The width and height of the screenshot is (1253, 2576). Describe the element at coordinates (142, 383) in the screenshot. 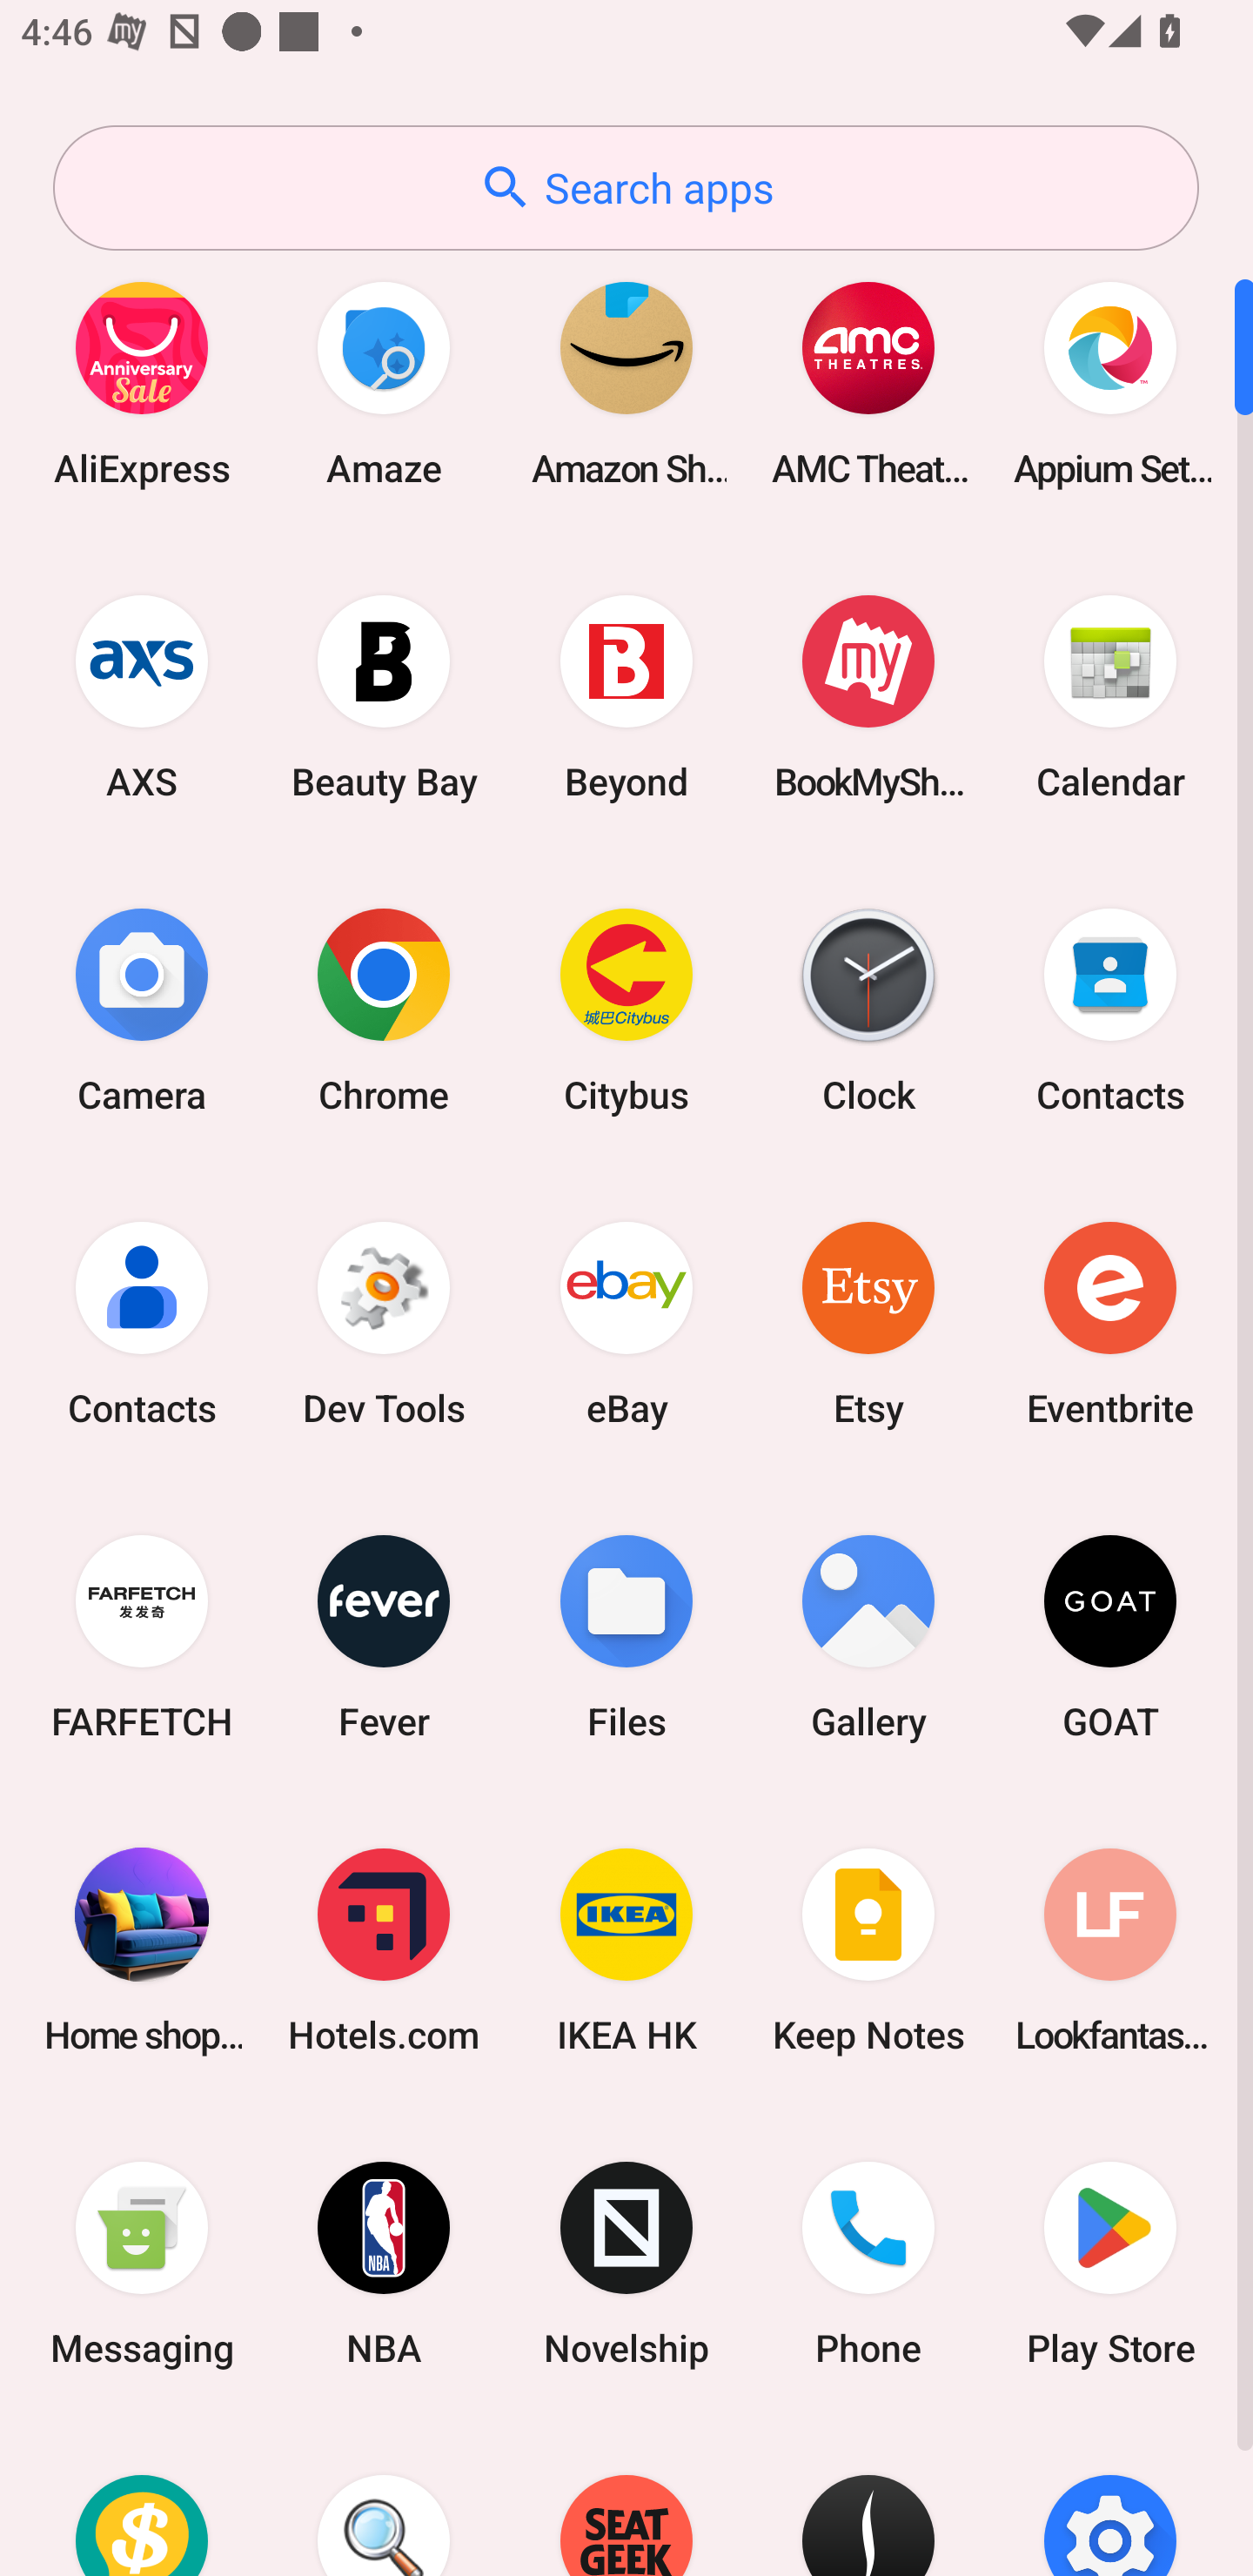

I see `AliExpress` at that location.